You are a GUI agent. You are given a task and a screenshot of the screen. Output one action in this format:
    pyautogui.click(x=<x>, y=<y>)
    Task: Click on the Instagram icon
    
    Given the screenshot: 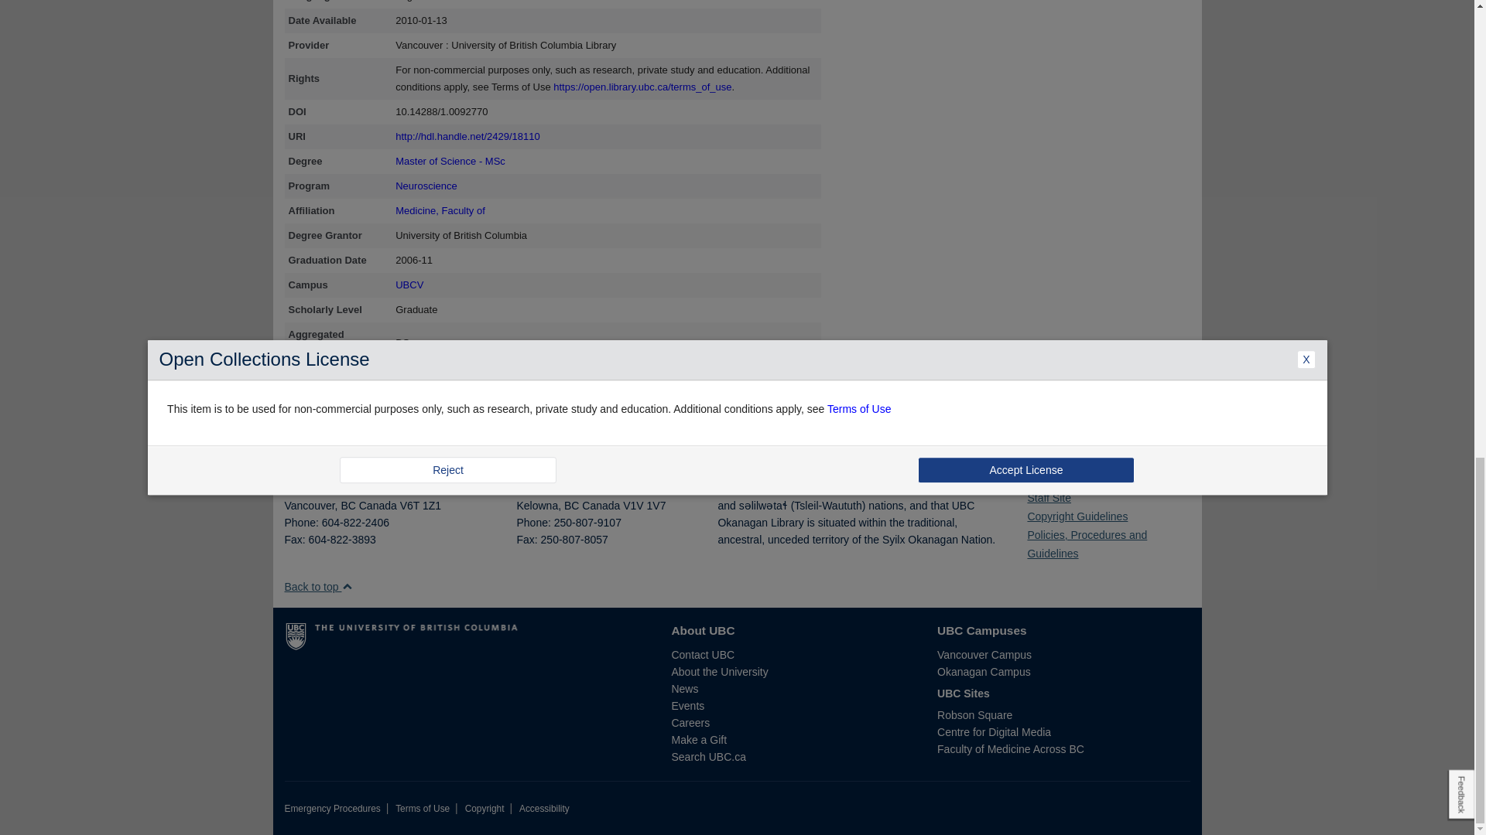 What is the action you would take?
    pyautogui.click(x=1053, y=475)
    